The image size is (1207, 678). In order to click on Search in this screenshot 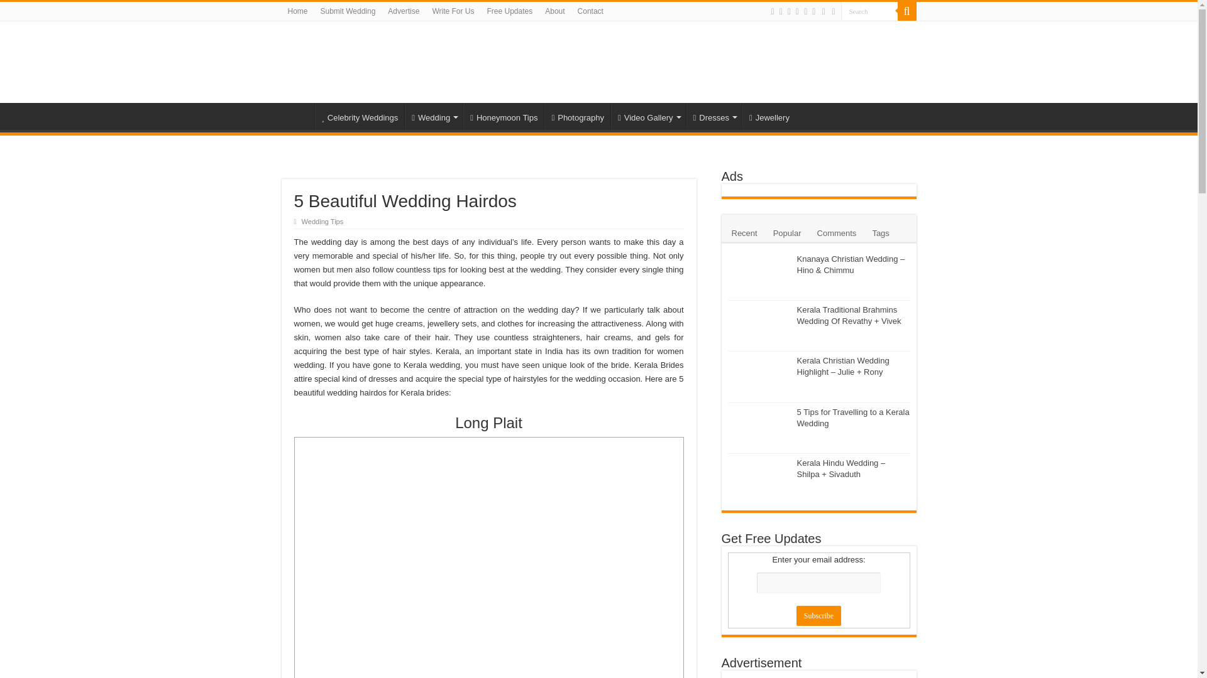, I will do `click(869, 11)`.